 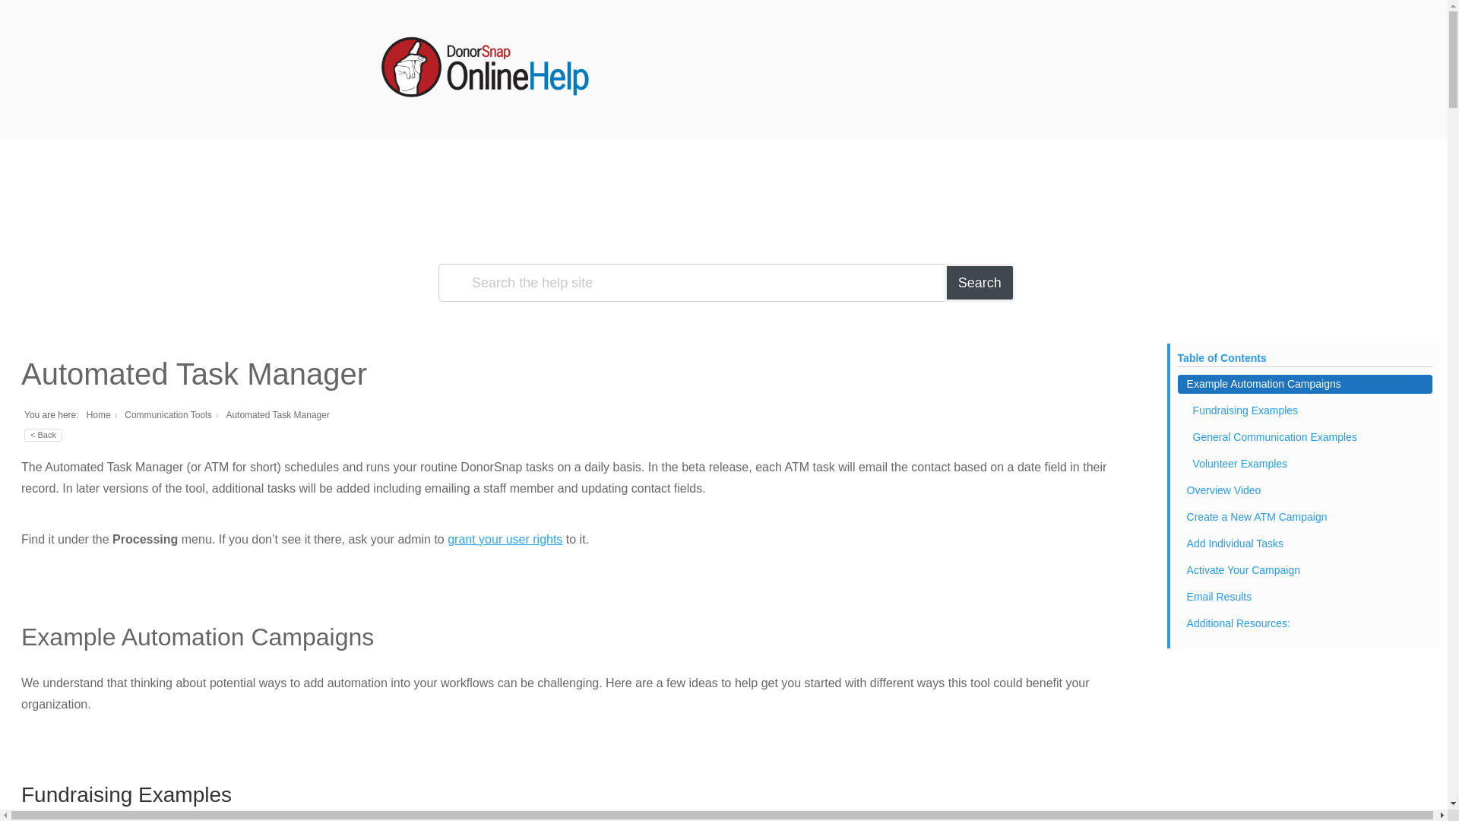 What do you see at coordinates (167, 414) in the screenshot?
I see `Communication Tools` at bounding box center [167, 414].